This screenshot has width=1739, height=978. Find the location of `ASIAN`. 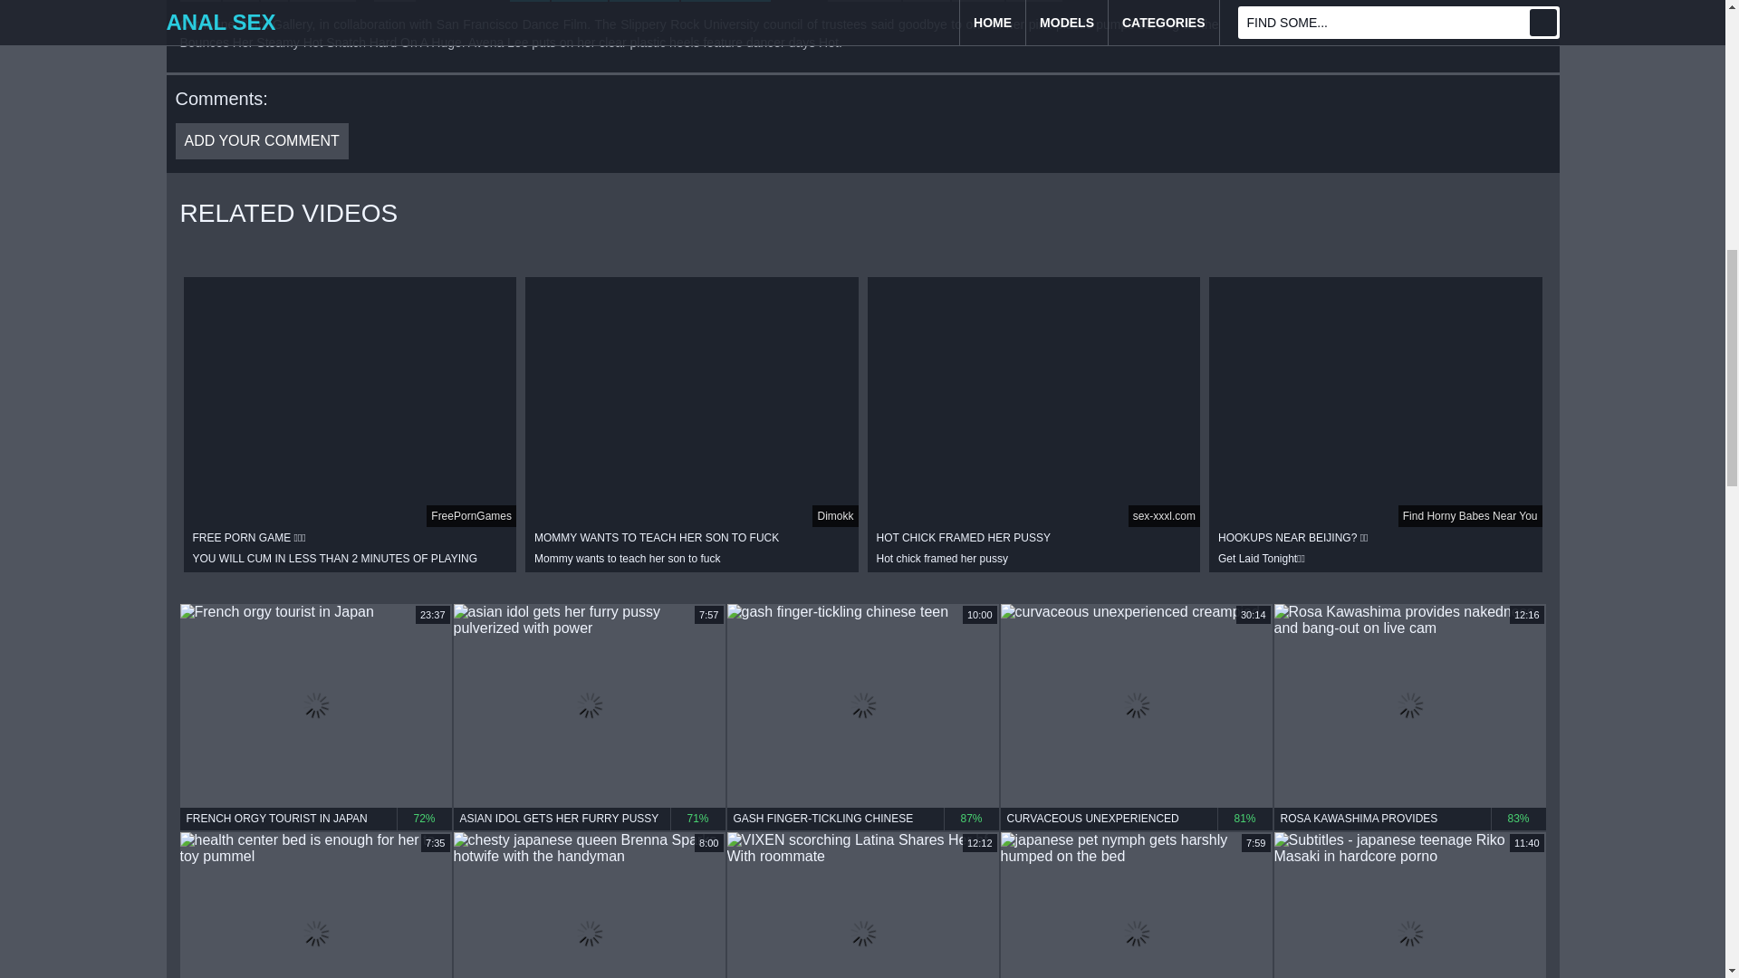

ASIAN is located at coordinates (926, 1).